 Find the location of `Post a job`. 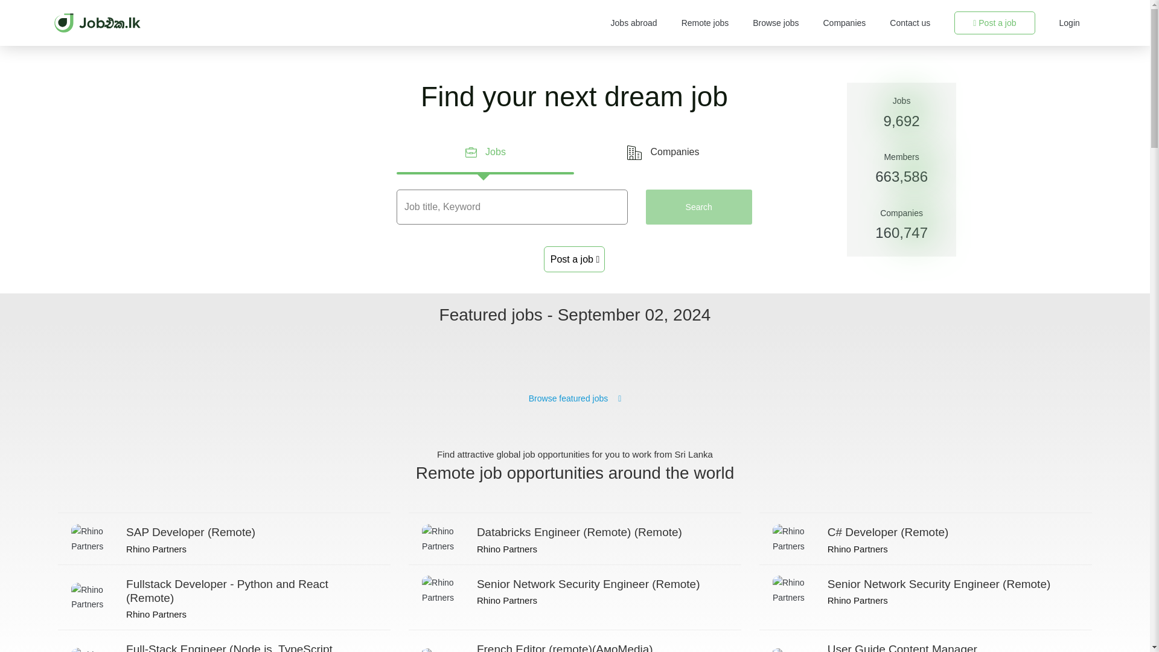

Post a job is located at coordinates (705, 23).